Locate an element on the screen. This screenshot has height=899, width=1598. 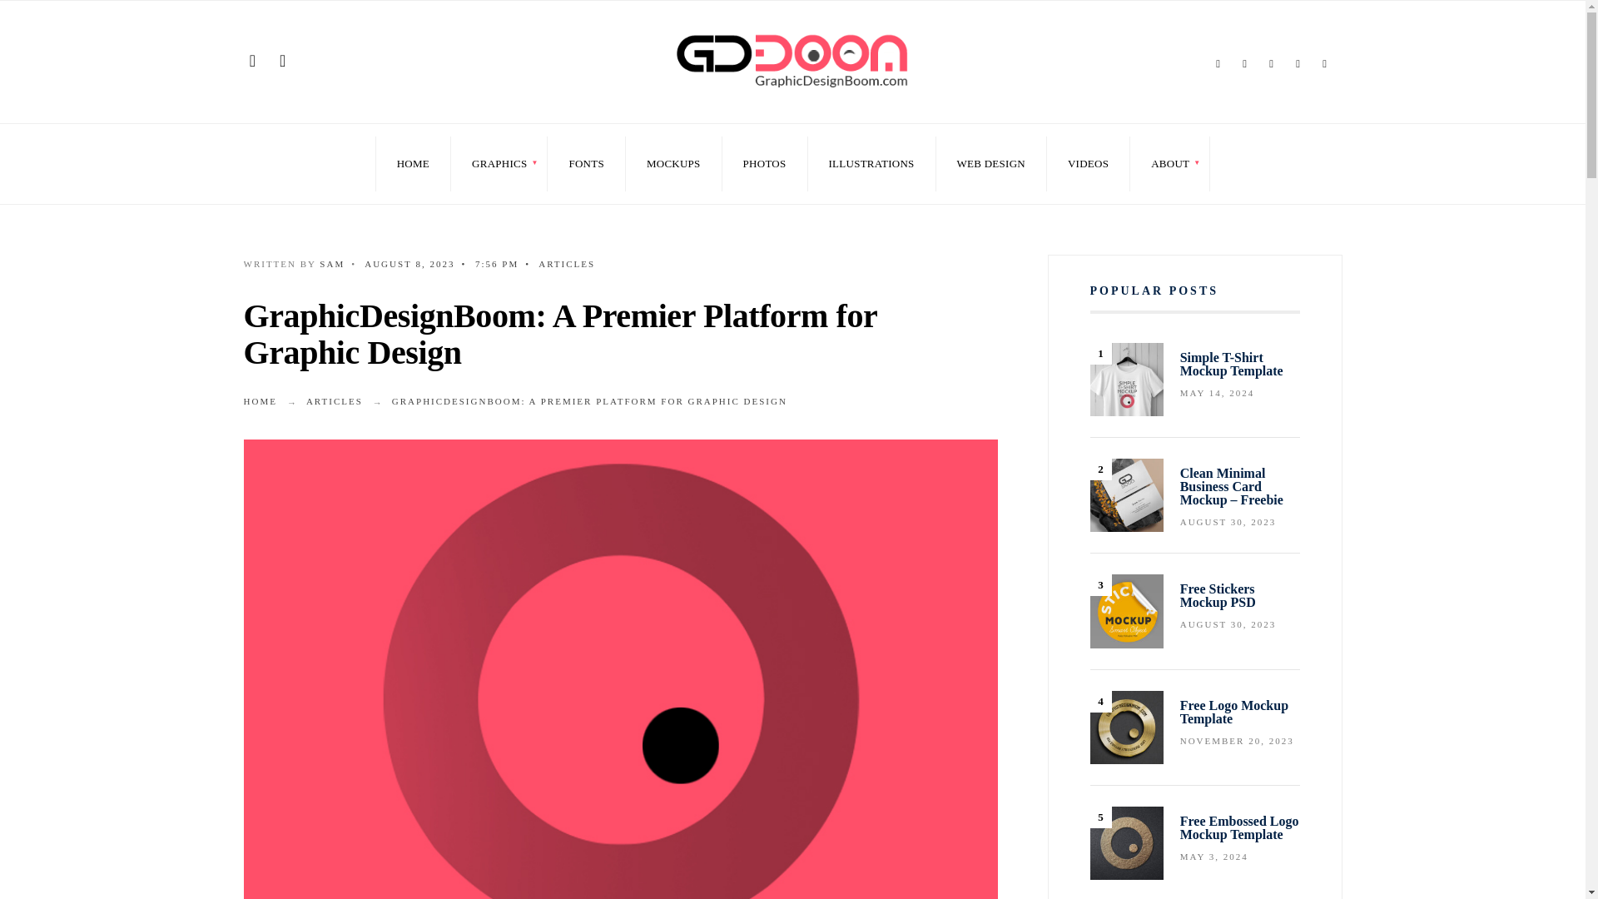
Dribbble is located at coordinates (1325, 64).